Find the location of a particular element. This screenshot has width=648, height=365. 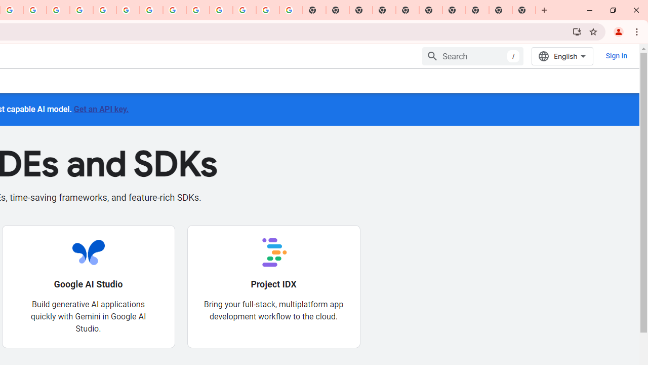

English is located at coordinates (562, 56).